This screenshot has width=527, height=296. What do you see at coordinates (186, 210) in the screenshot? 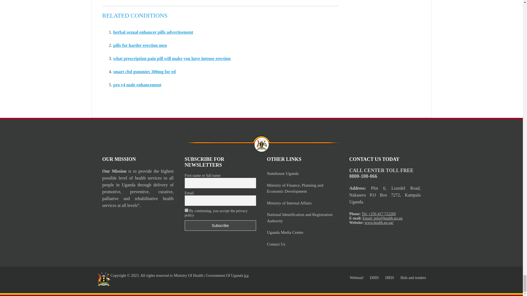
I see `on` at bounding box center [186, 210].